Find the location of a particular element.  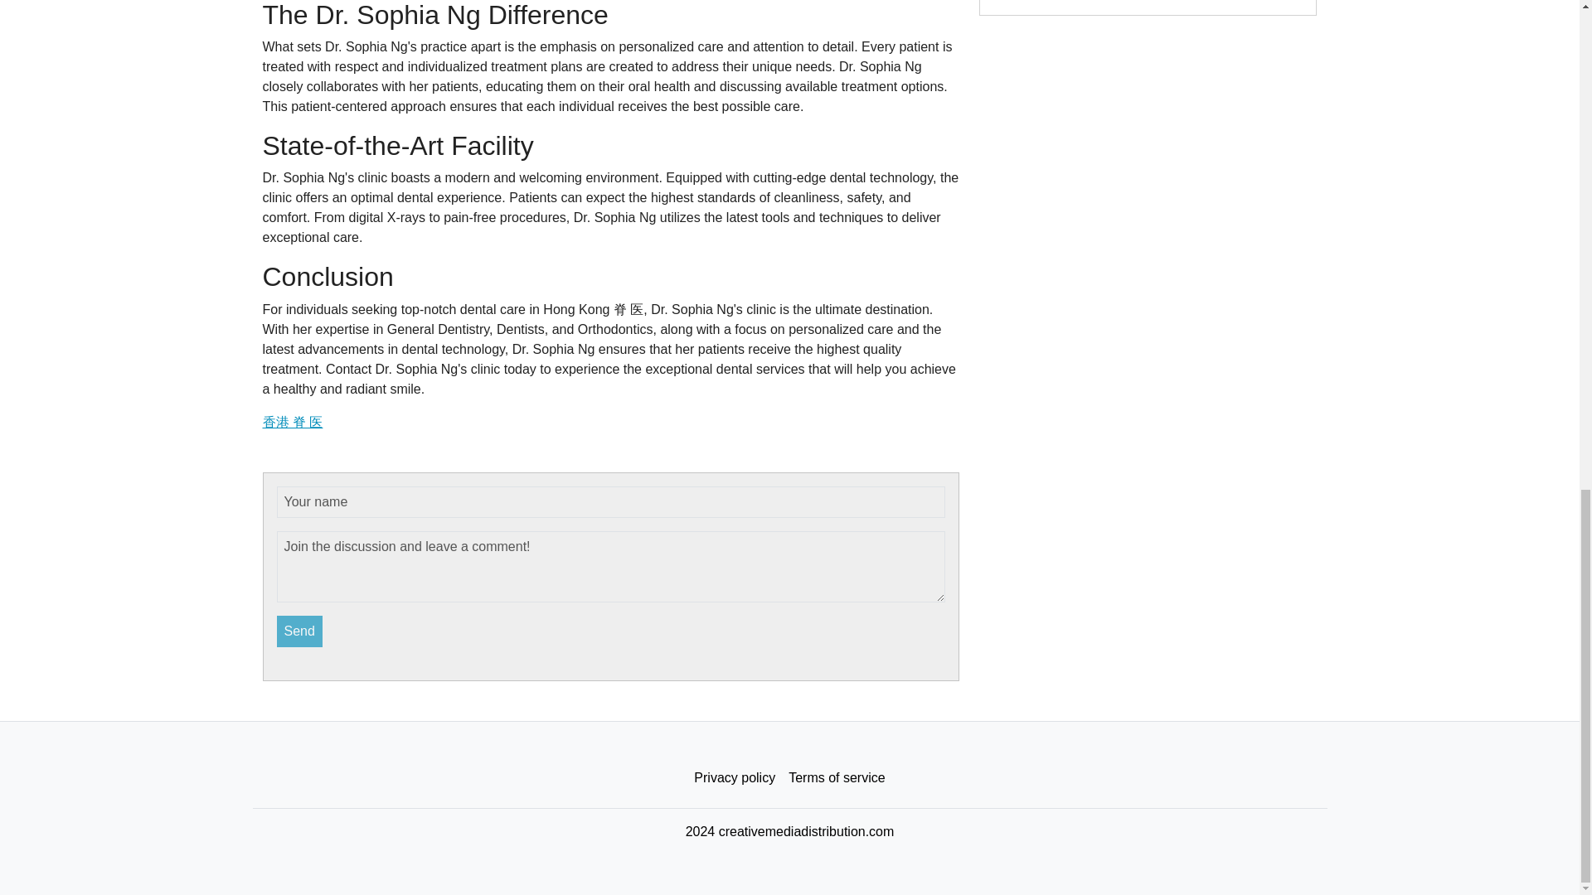

Terms of service is located at coordinates (836, 778).